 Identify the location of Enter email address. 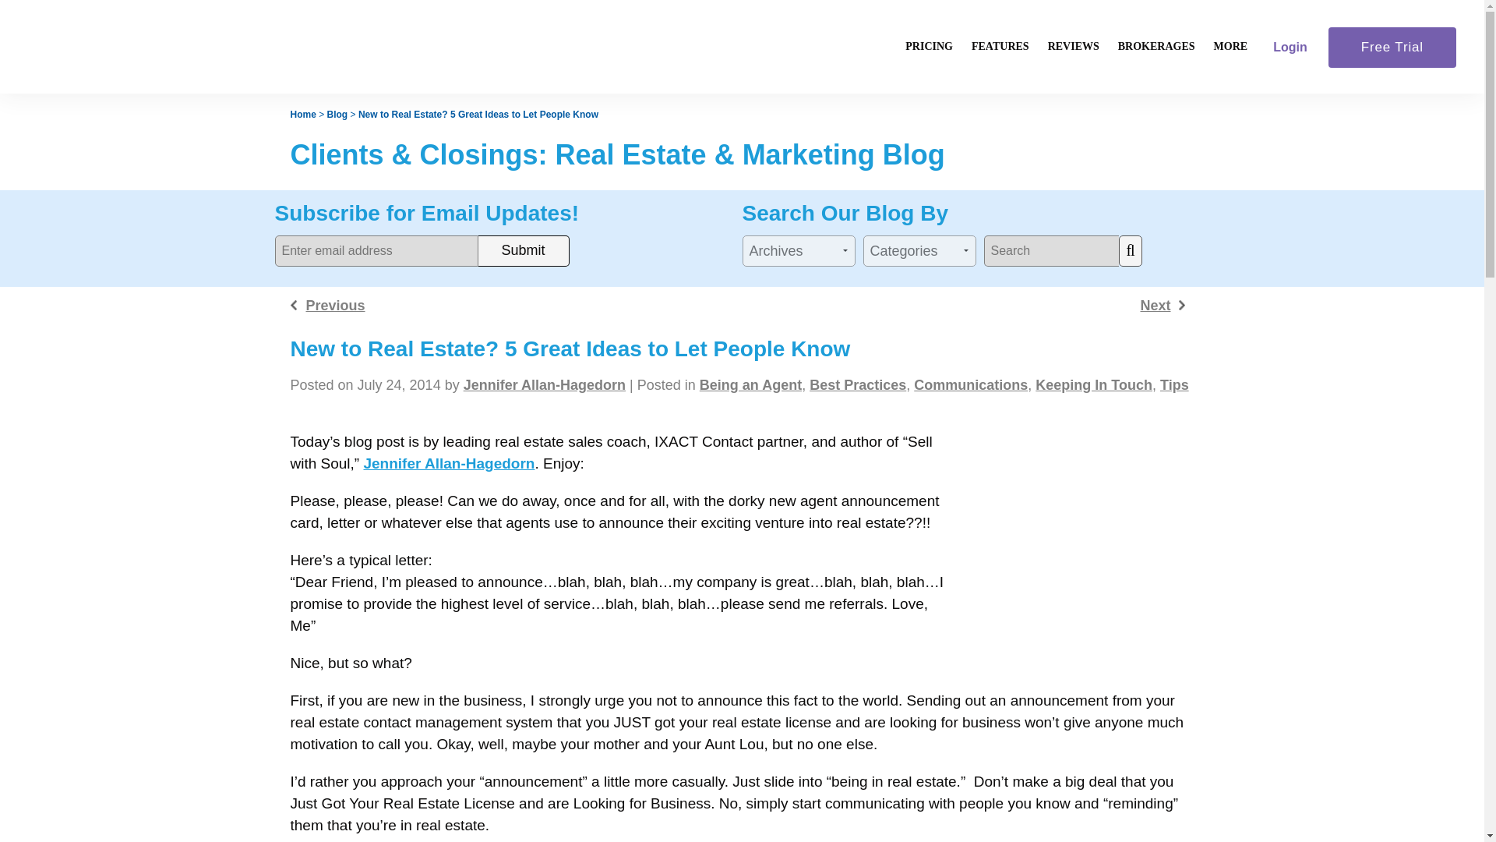
(376, 251).